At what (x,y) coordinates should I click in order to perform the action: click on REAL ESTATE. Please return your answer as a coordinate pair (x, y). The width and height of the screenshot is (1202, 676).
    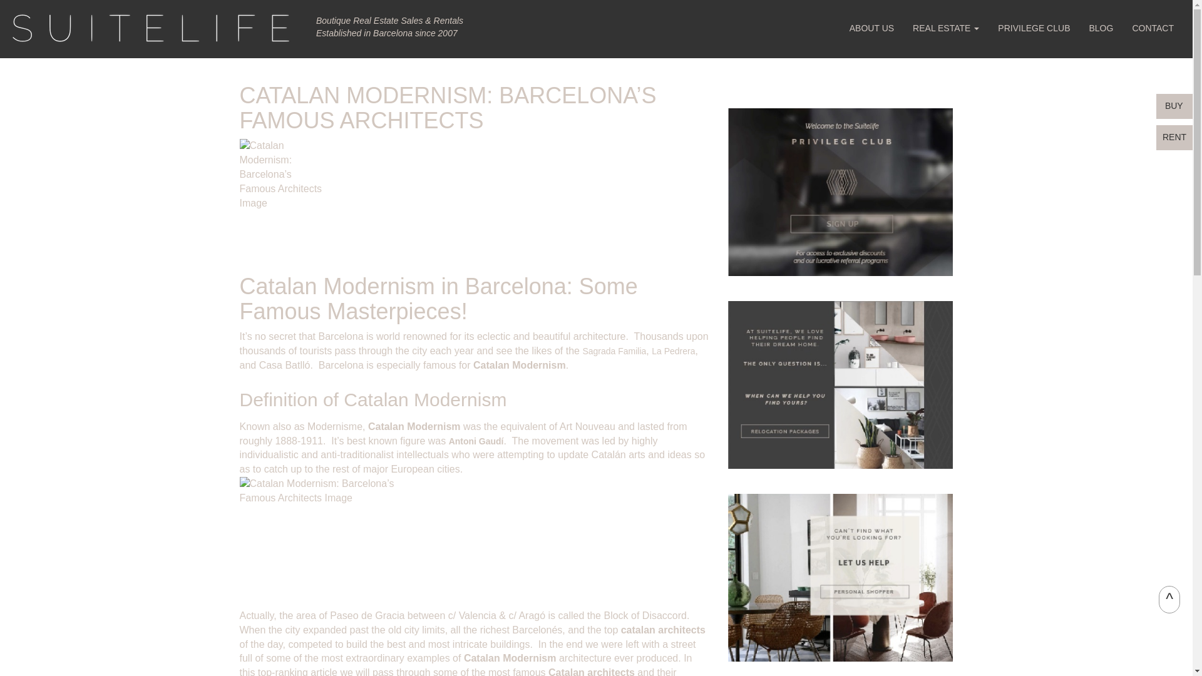
    Looking at the image, I should click on (945, 28).